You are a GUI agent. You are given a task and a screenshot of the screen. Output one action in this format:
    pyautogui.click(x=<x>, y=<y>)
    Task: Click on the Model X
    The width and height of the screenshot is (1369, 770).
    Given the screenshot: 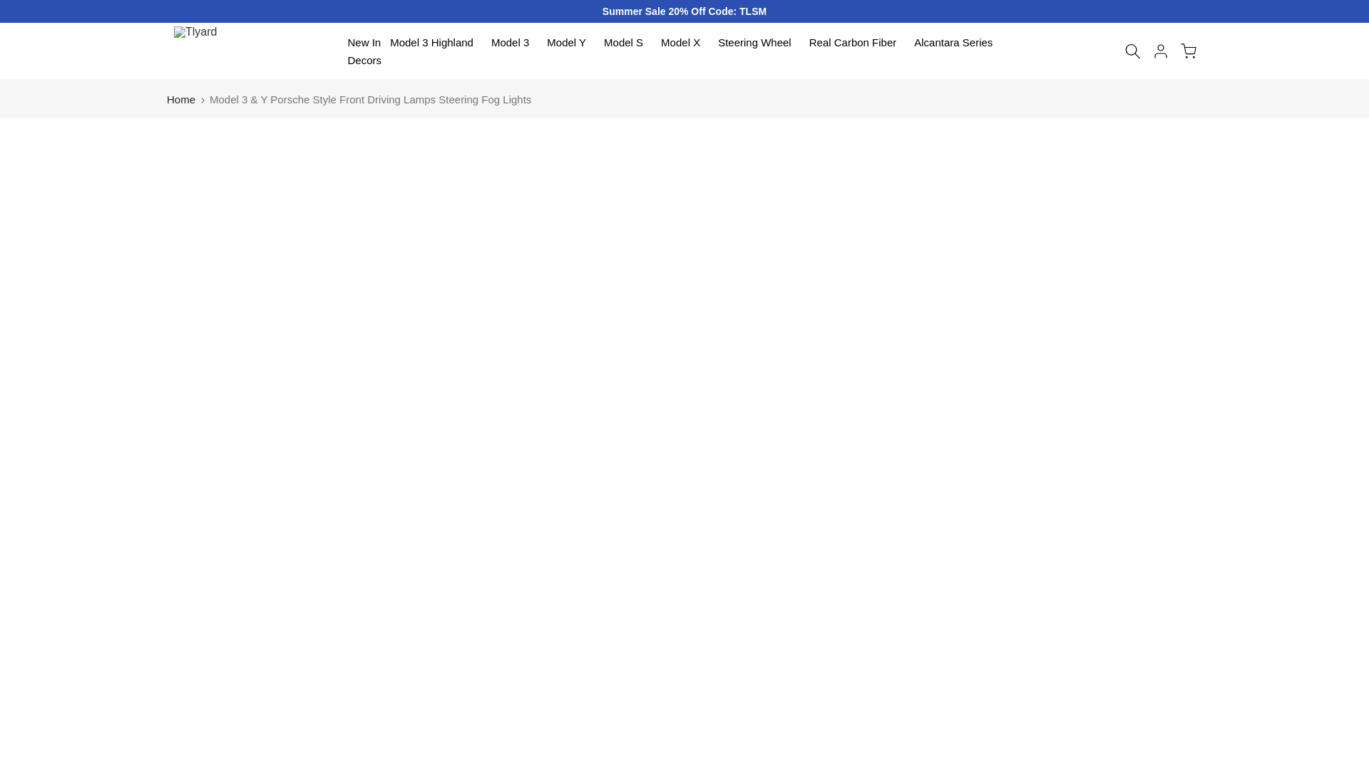 What is the action you would take?
    pyautogui.click(x=684, y=43)
    